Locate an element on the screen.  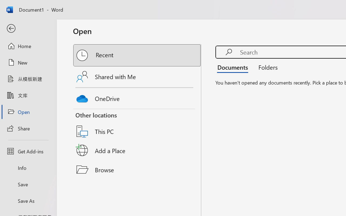
Add a Place is located at coordinates (137, 150).